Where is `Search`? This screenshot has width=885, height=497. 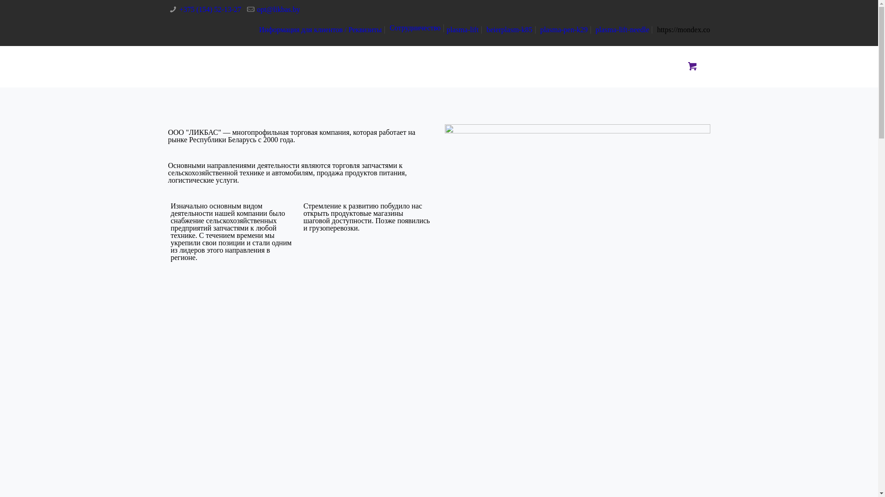 Search is located at coordinates (19, 8).